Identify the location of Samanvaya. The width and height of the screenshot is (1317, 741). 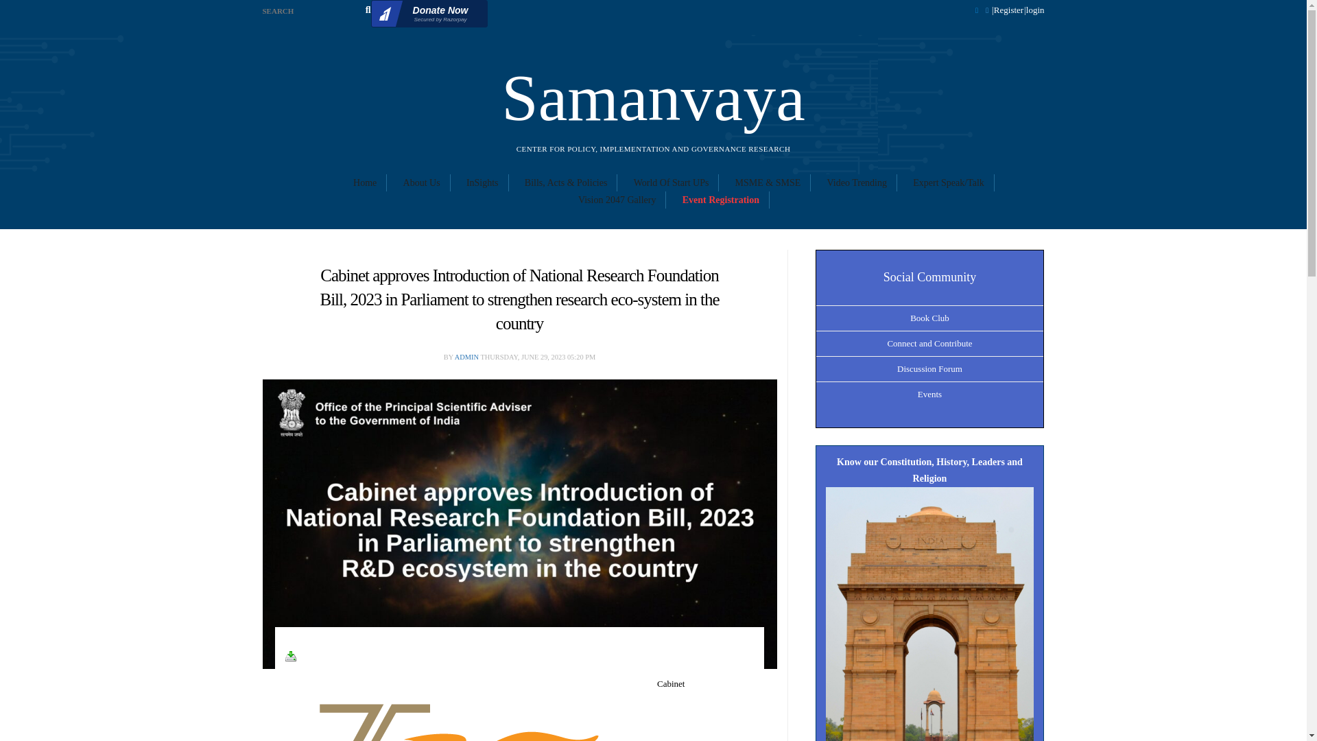
(929, 629).